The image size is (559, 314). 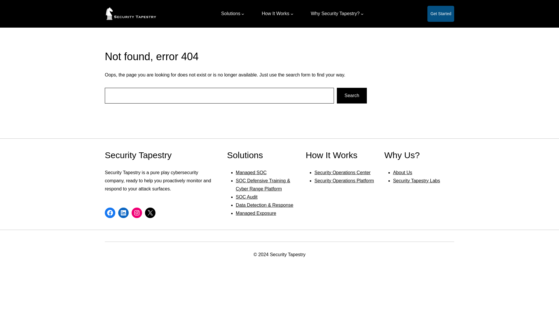 I want to click on Facebook, so click(x=110, y=213).